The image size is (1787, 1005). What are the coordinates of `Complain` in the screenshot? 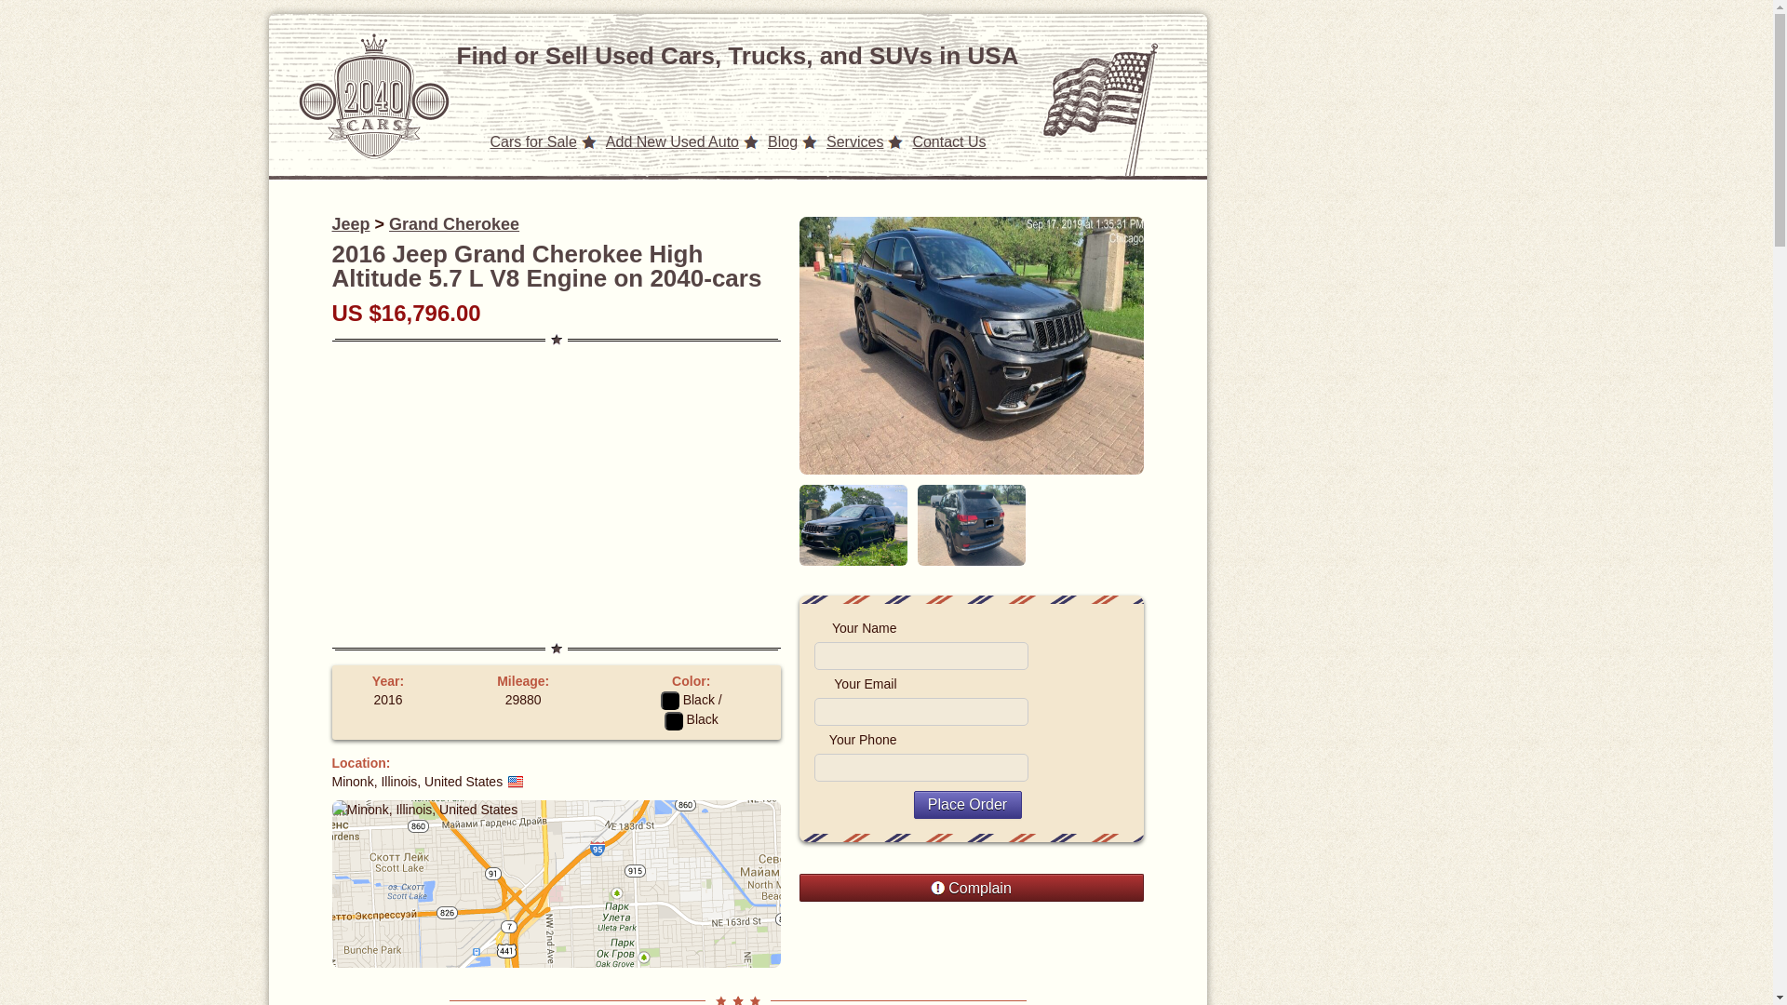 It's located at (971, 887).